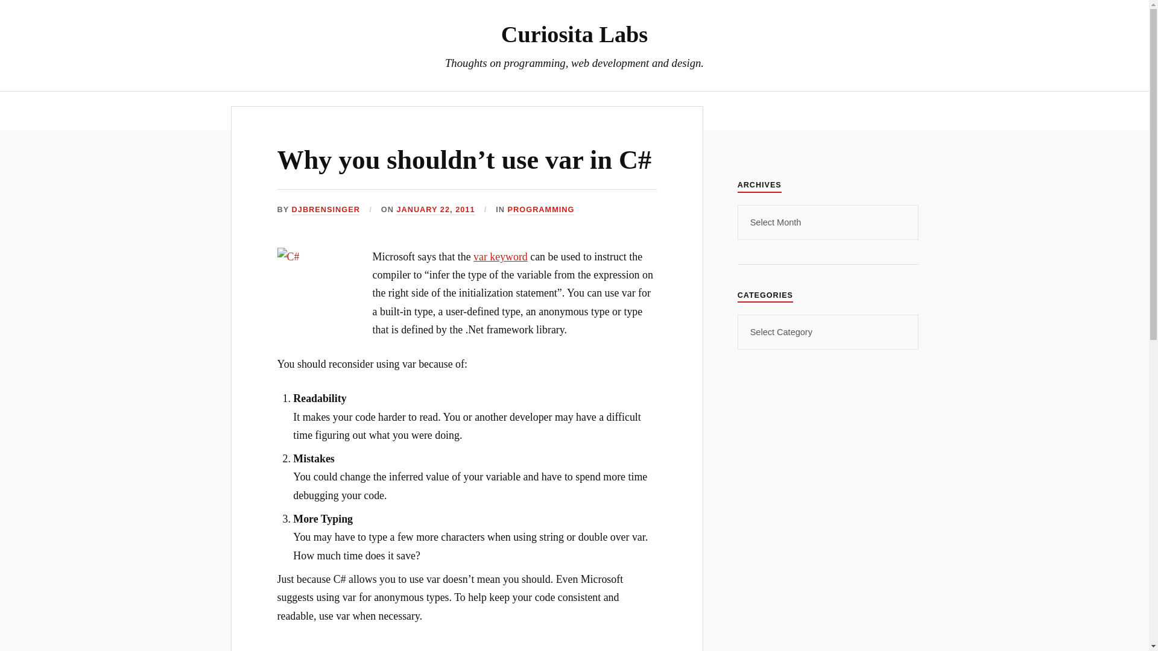 Image resolution: width=1158 pixels, height=651 pixels. Describe the element at coordinates (593, 110) in the screenshot. I see `Start Here` at that location.